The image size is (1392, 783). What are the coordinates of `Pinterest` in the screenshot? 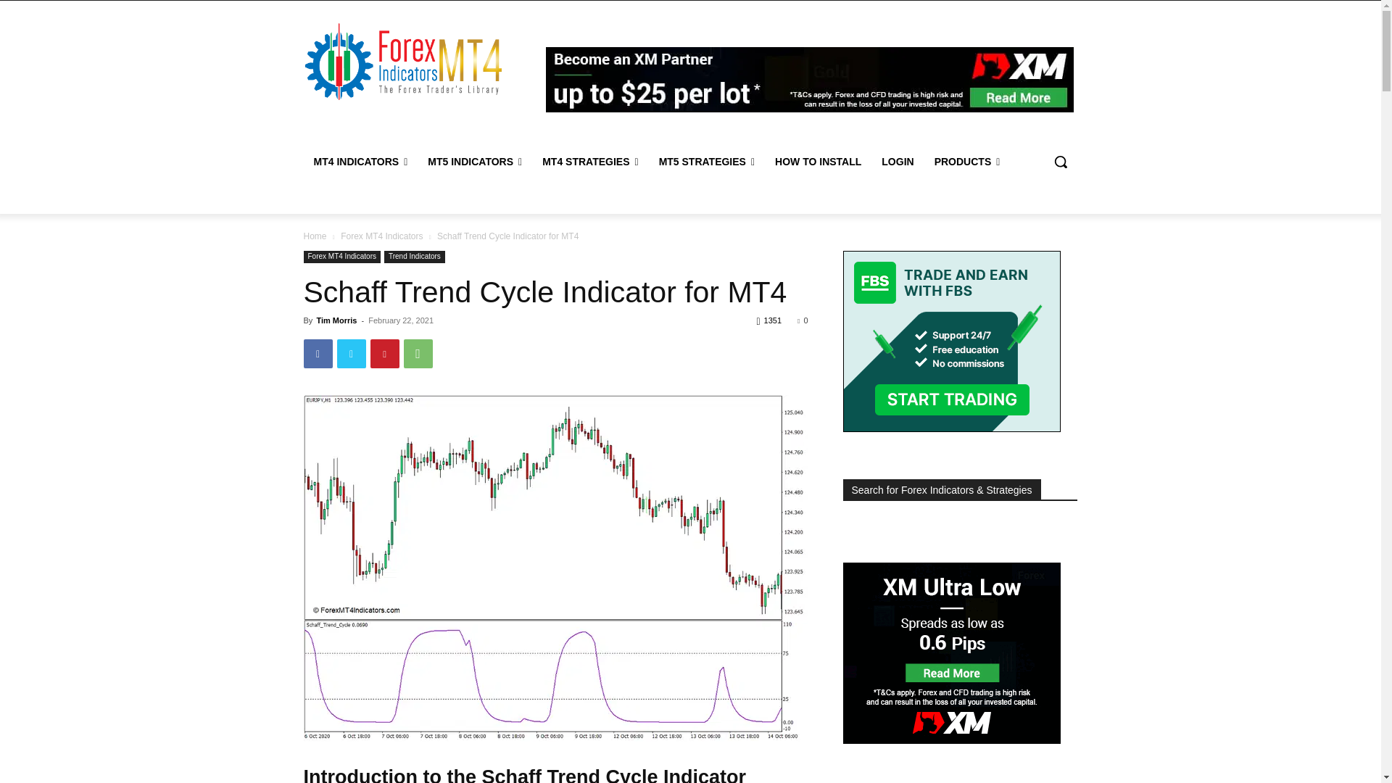 It's located at (384, 353).